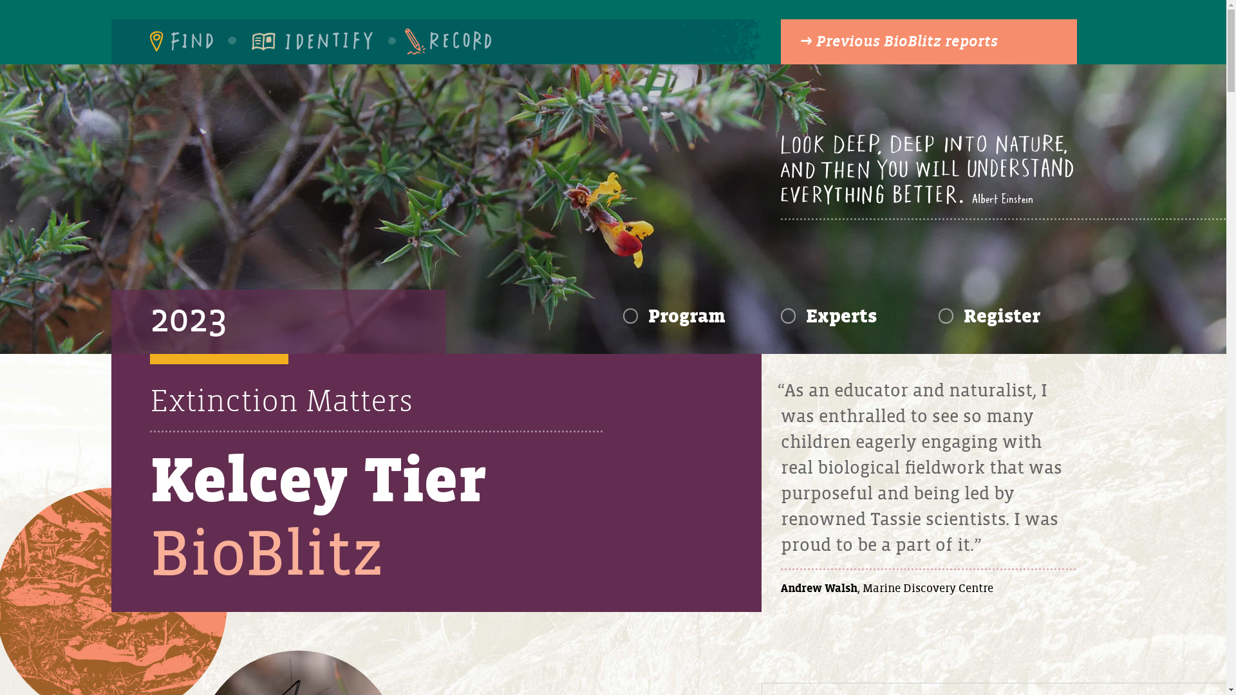 The height and width of the screenshot is (695, 1236). Describe the element at coordinates (990, 317) in the screenshot. I see `Register` at that location.